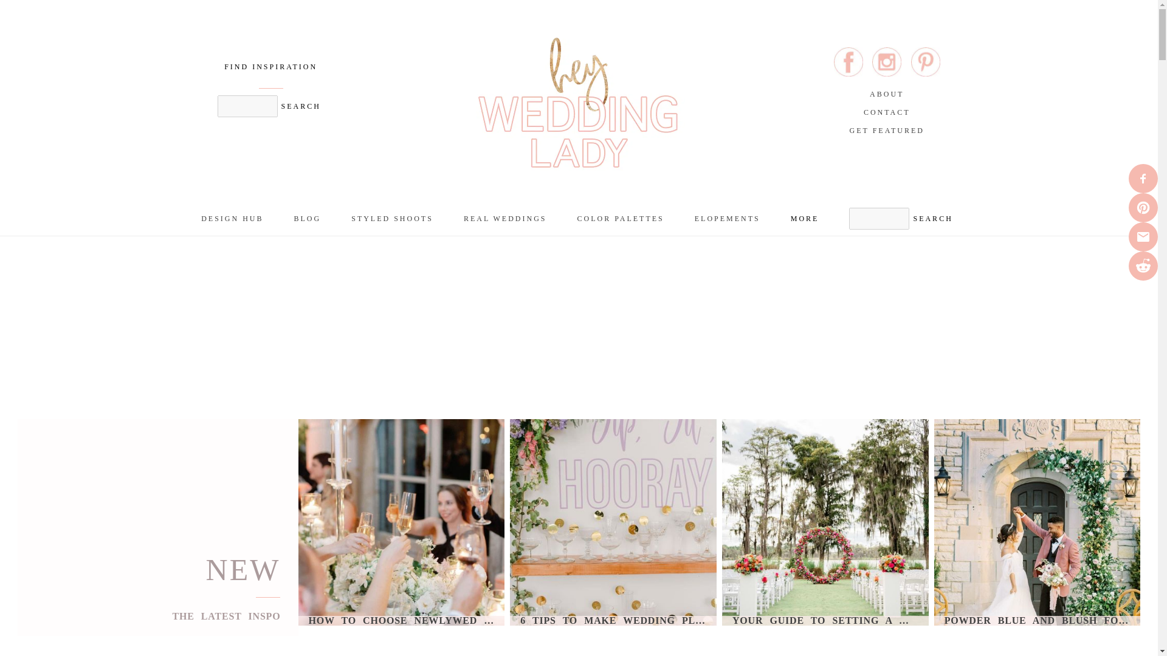  What do you see at coordinates (232, 219) in the screenshot?
I see `DESIGN HUB` at bounding box center [232, 219].